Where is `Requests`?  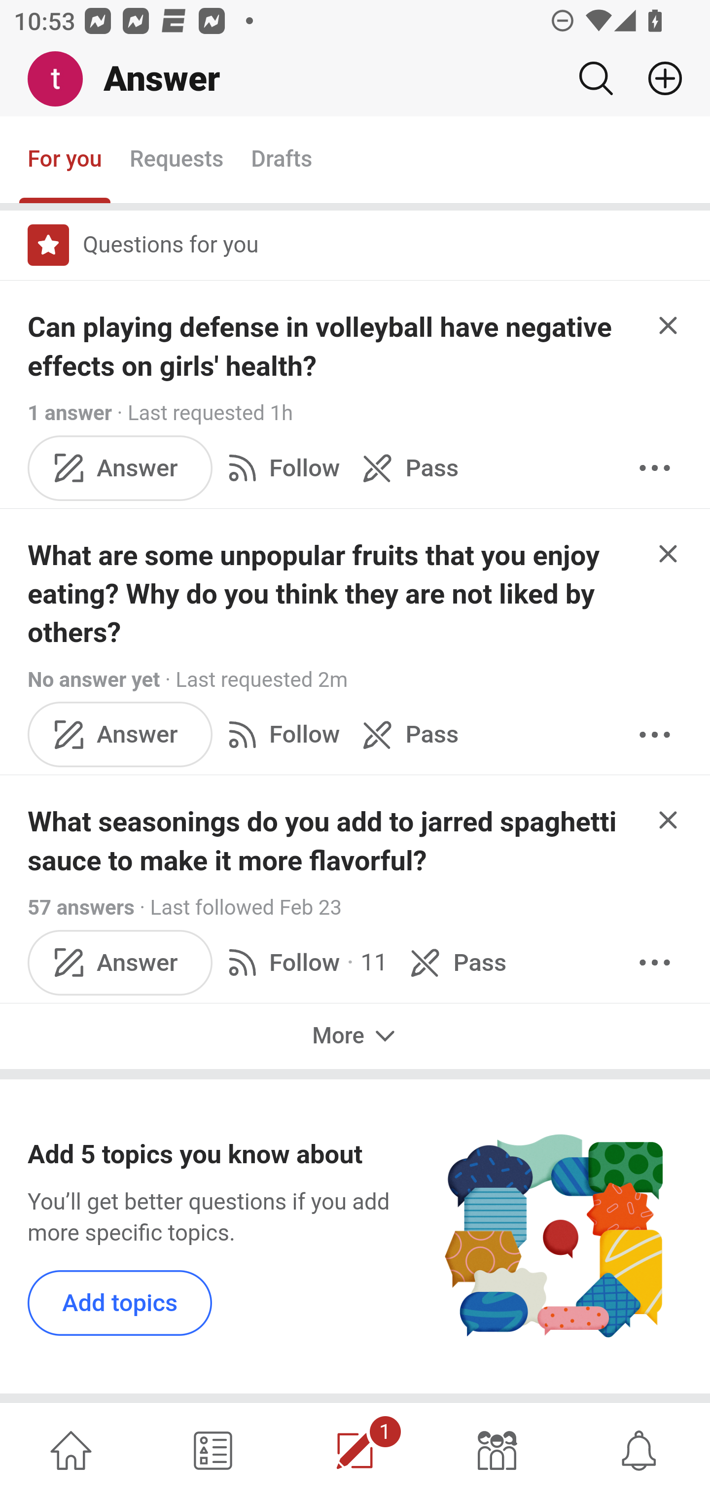 Requests is located at coordinates (176, 160).